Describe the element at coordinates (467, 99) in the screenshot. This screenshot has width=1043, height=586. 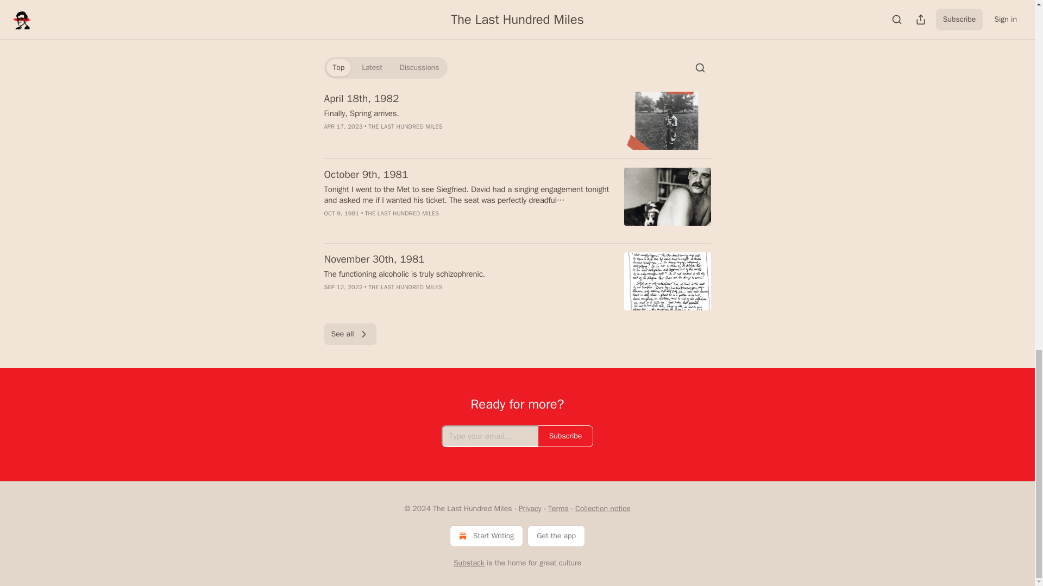
I see `April 18th, 1982` at that location.